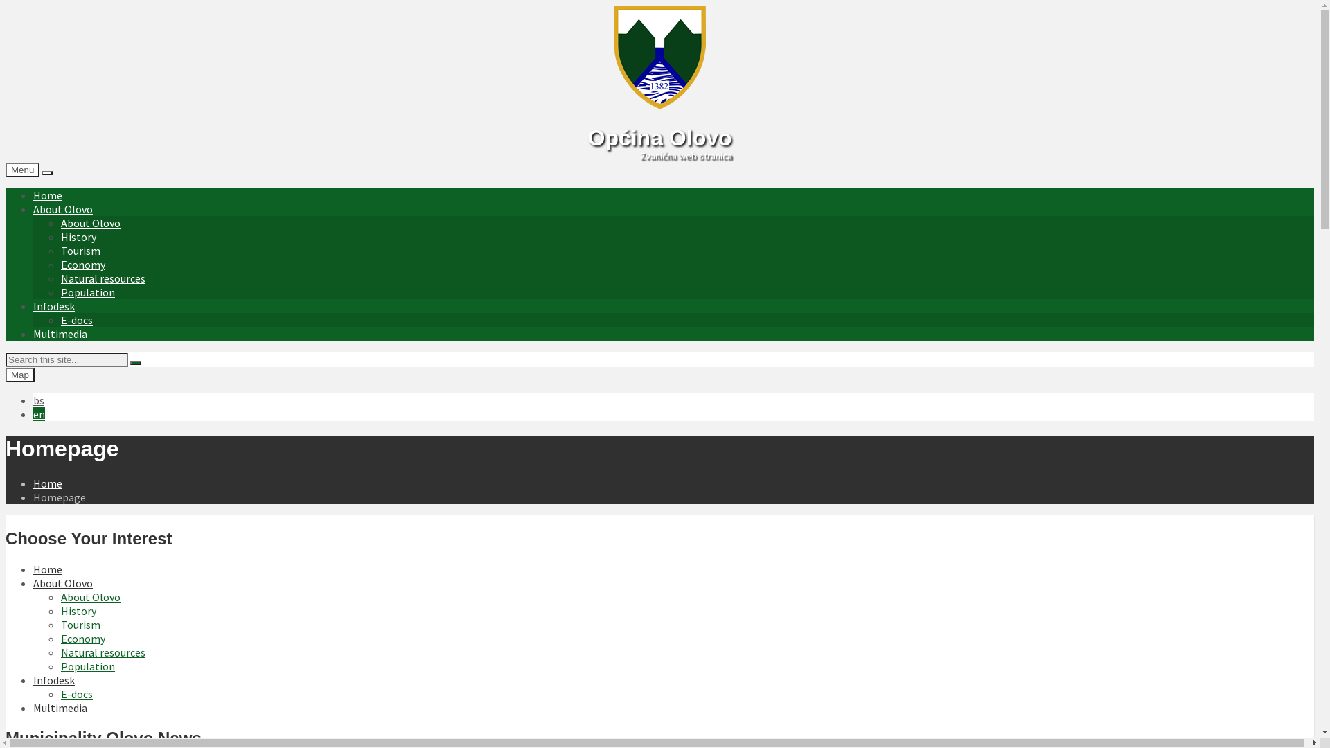  I want to click on About Olovo, so click(63, 583).